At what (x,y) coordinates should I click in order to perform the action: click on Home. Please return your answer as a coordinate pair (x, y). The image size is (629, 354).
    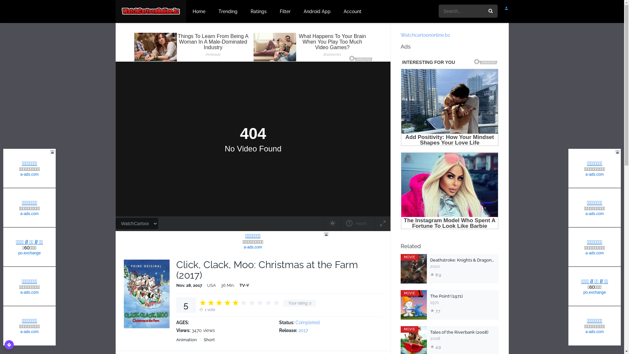
    Looking at the image, I should click on (199, 11).